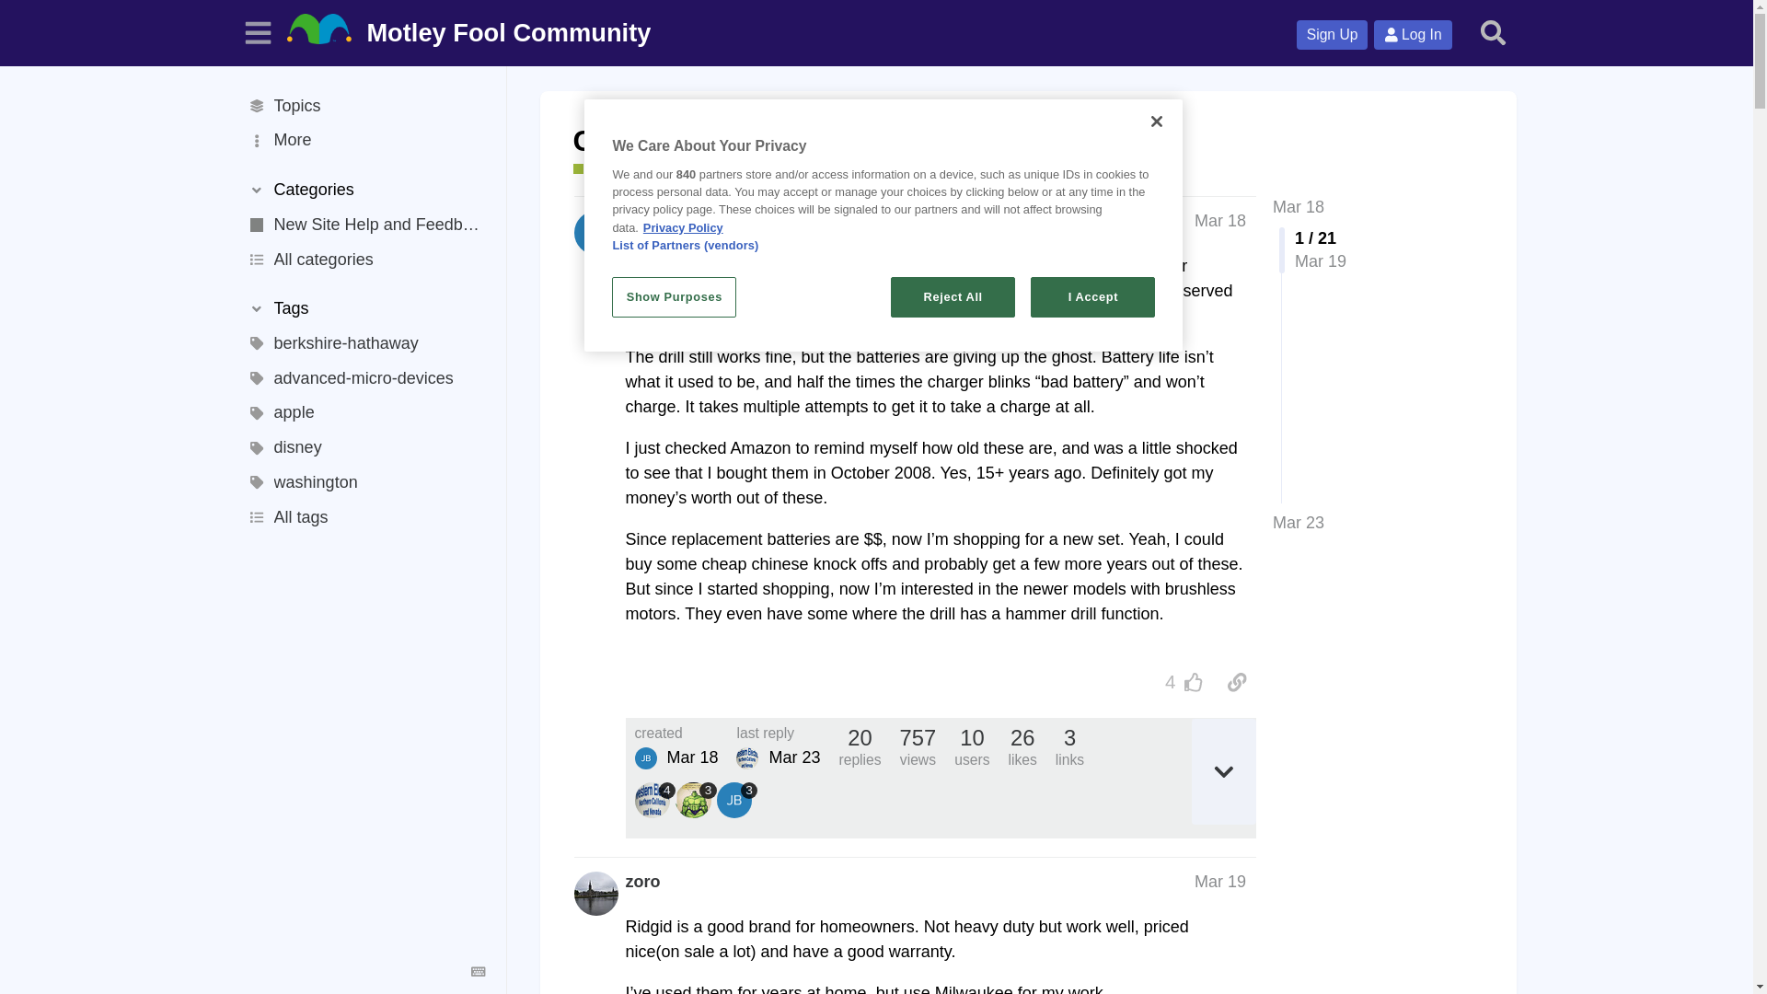 The width and height of the screenshot is (1767, 994). Describe the element at coordinates (364, 309) in the screenshot. I see `Tags` at that location.